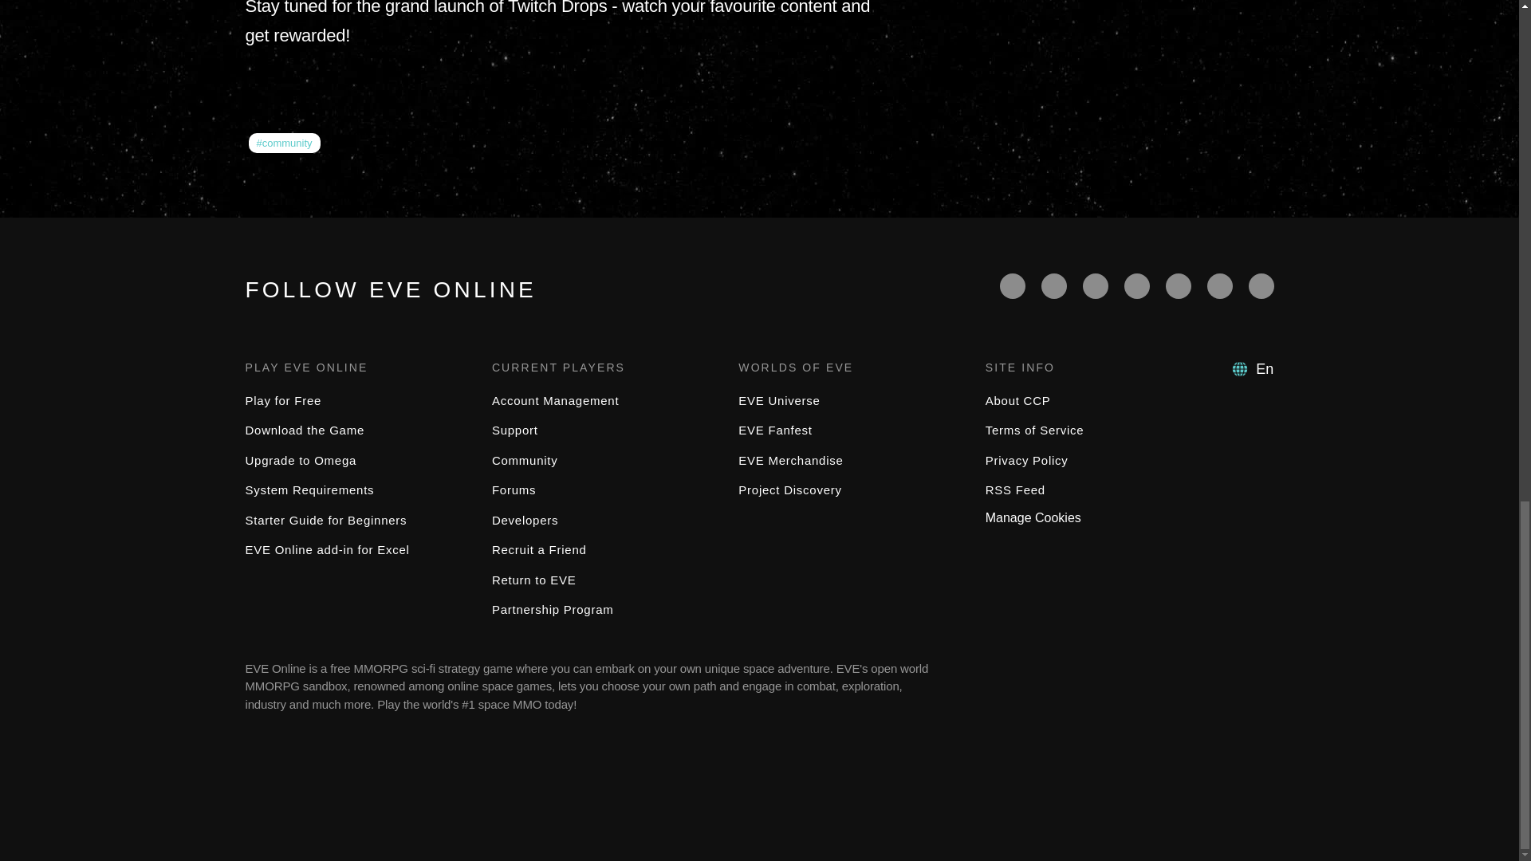 The width and height of the screenshot is (1531, 861). What do you see at coordinates (283, 400) in the screenshot?
I see `Play for Free` at bounding box center [283, 400].